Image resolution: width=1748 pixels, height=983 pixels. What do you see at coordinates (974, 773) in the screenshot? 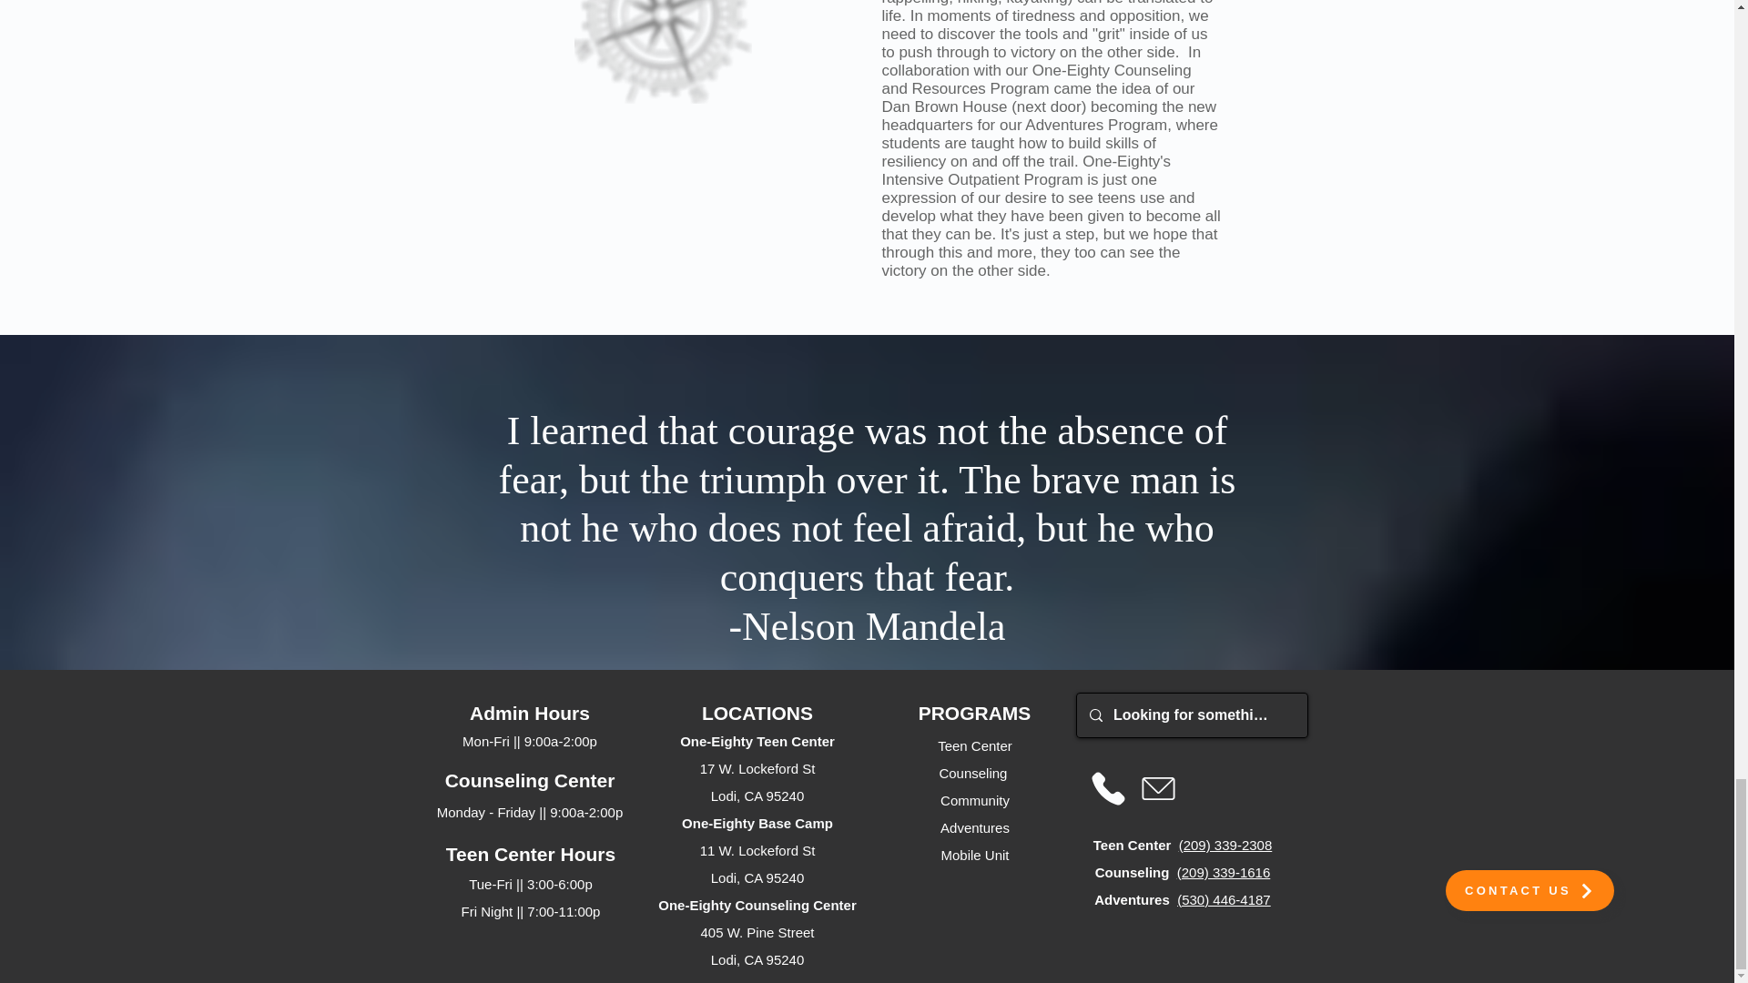
I see `Counseling ` at bounding box center [974, 773].